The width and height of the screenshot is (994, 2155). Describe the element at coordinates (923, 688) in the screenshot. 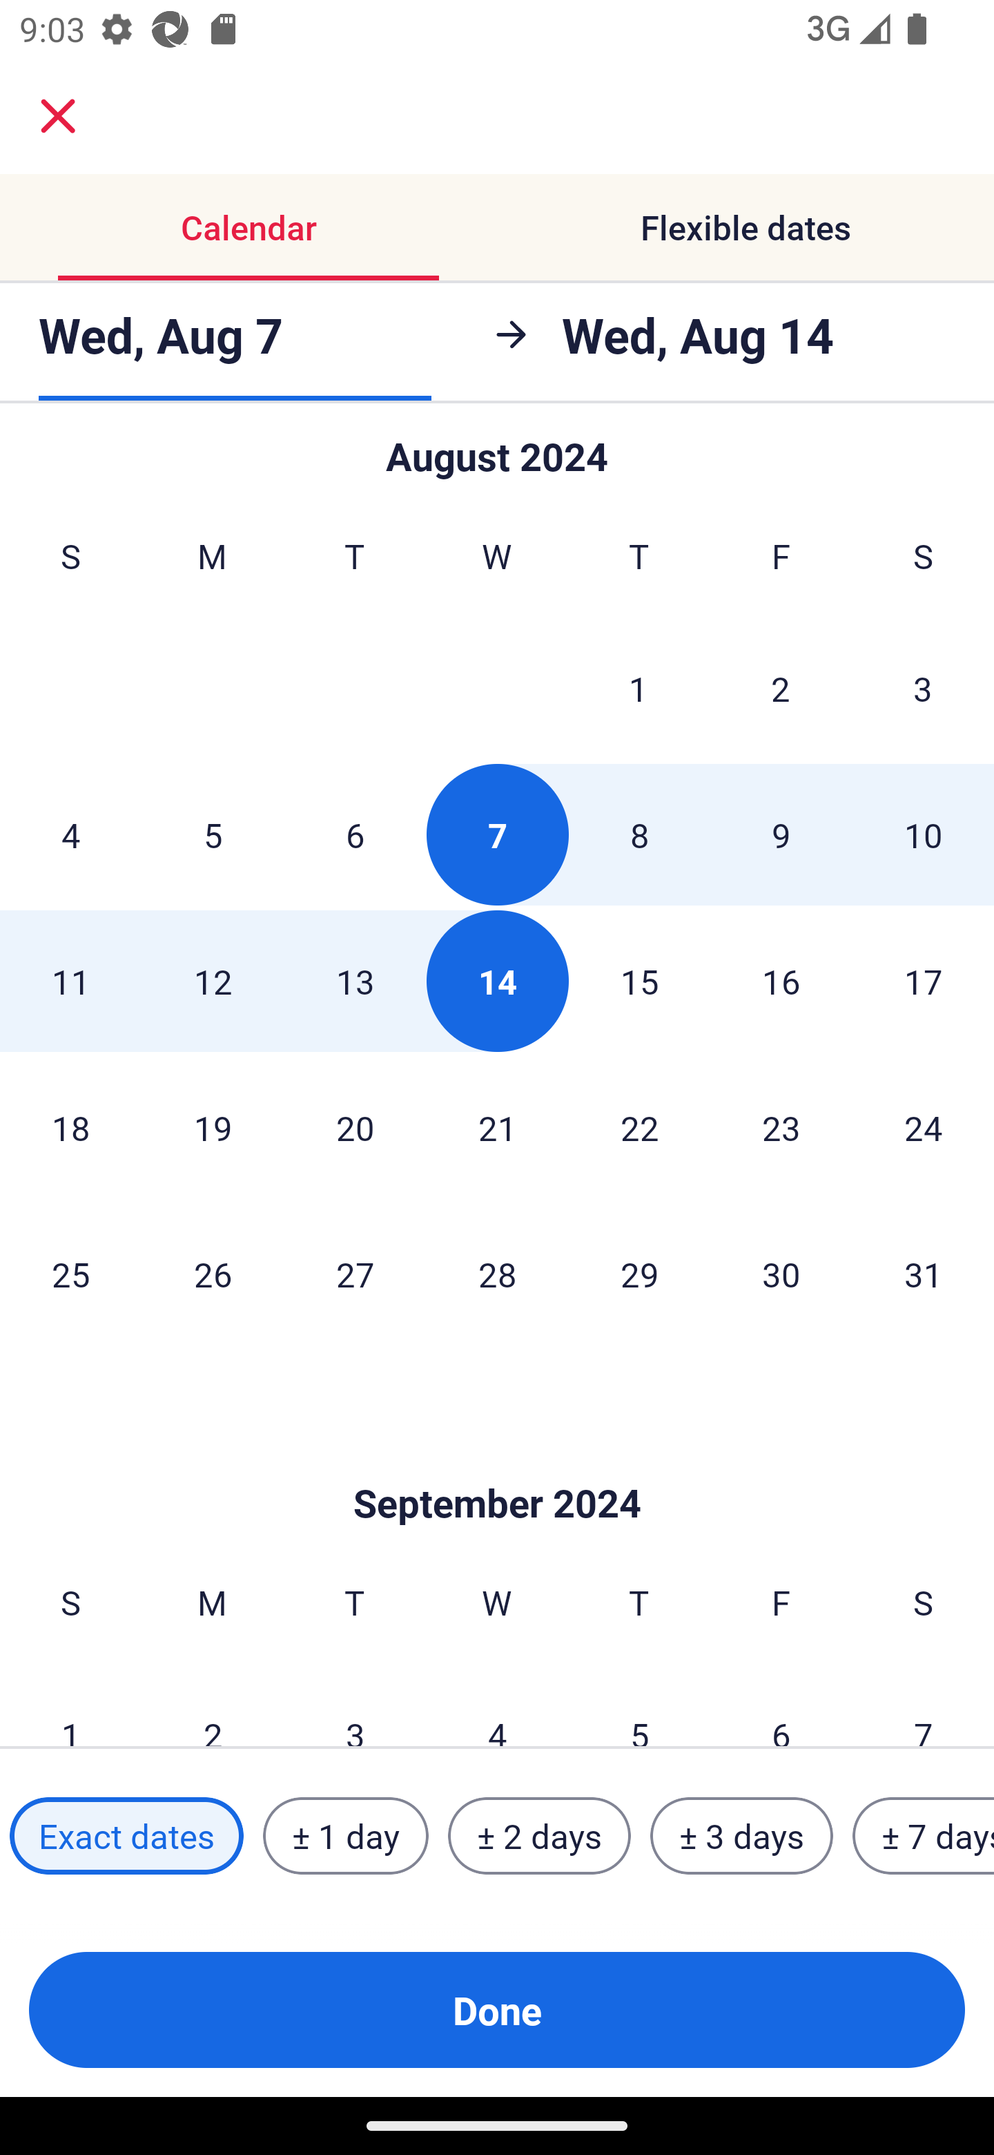

I see `3 Saturday, August 3, 2024` at that location.